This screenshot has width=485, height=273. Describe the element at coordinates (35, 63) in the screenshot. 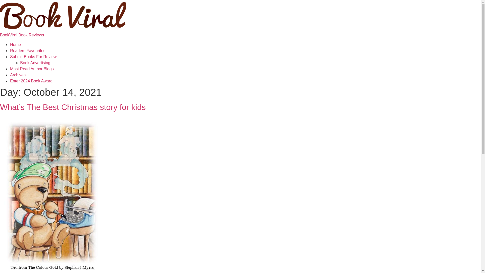

I see `Book Advertising` at that location.